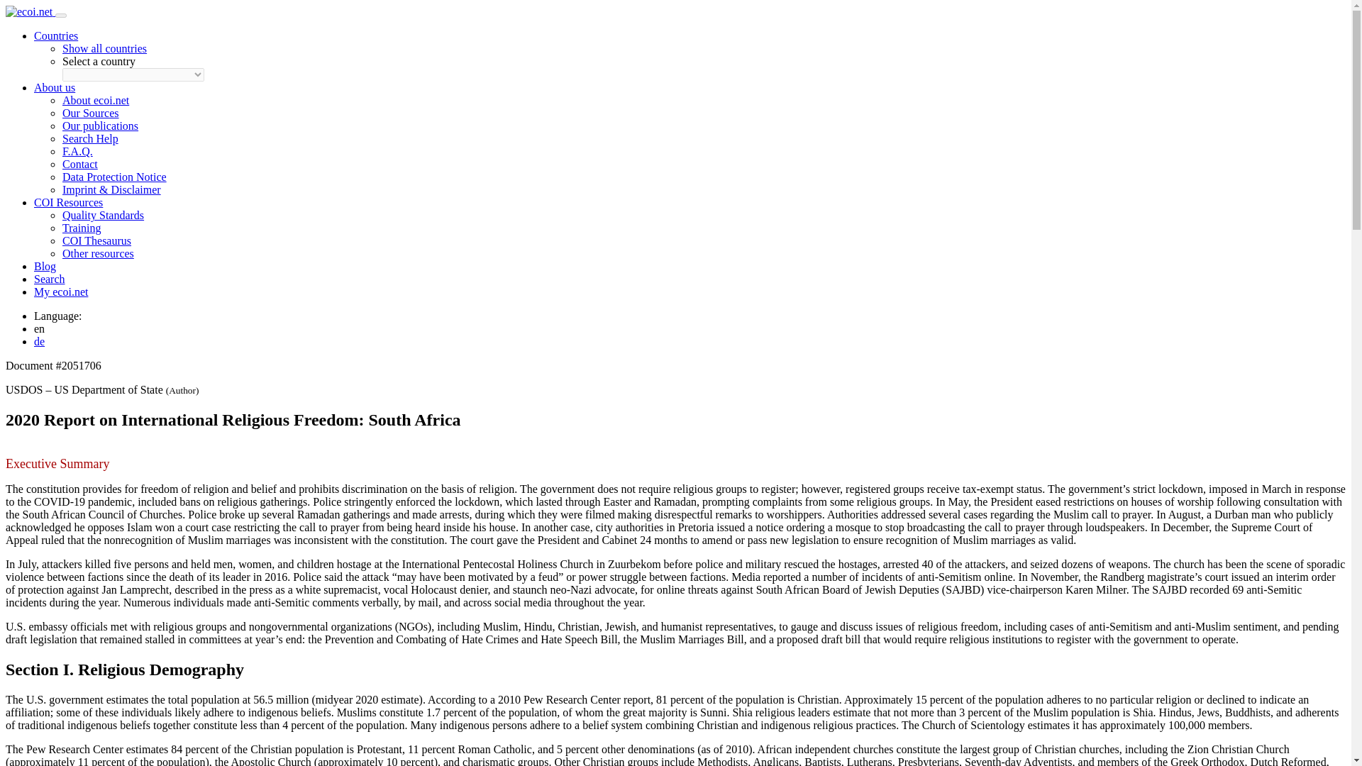  I want to click on COI Resources, so click(68, 201).